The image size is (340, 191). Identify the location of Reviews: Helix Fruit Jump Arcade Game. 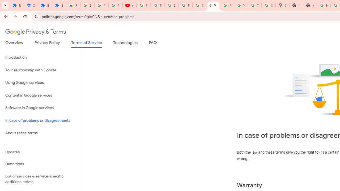
(73, 5).